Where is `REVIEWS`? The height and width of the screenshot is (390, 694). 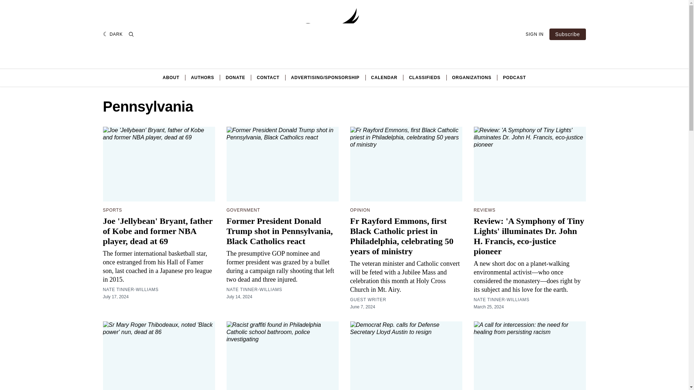
REVIEWS is located at coordinates (484, 210).